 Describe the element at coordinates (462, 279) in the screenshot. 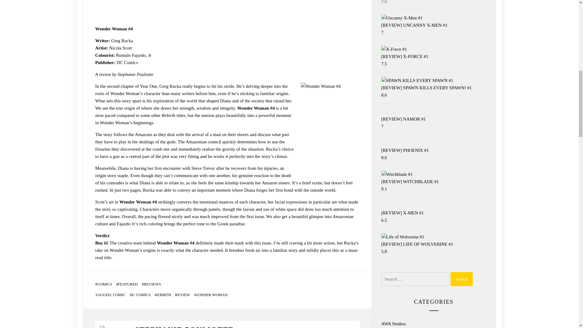

I see `Search` at that location.